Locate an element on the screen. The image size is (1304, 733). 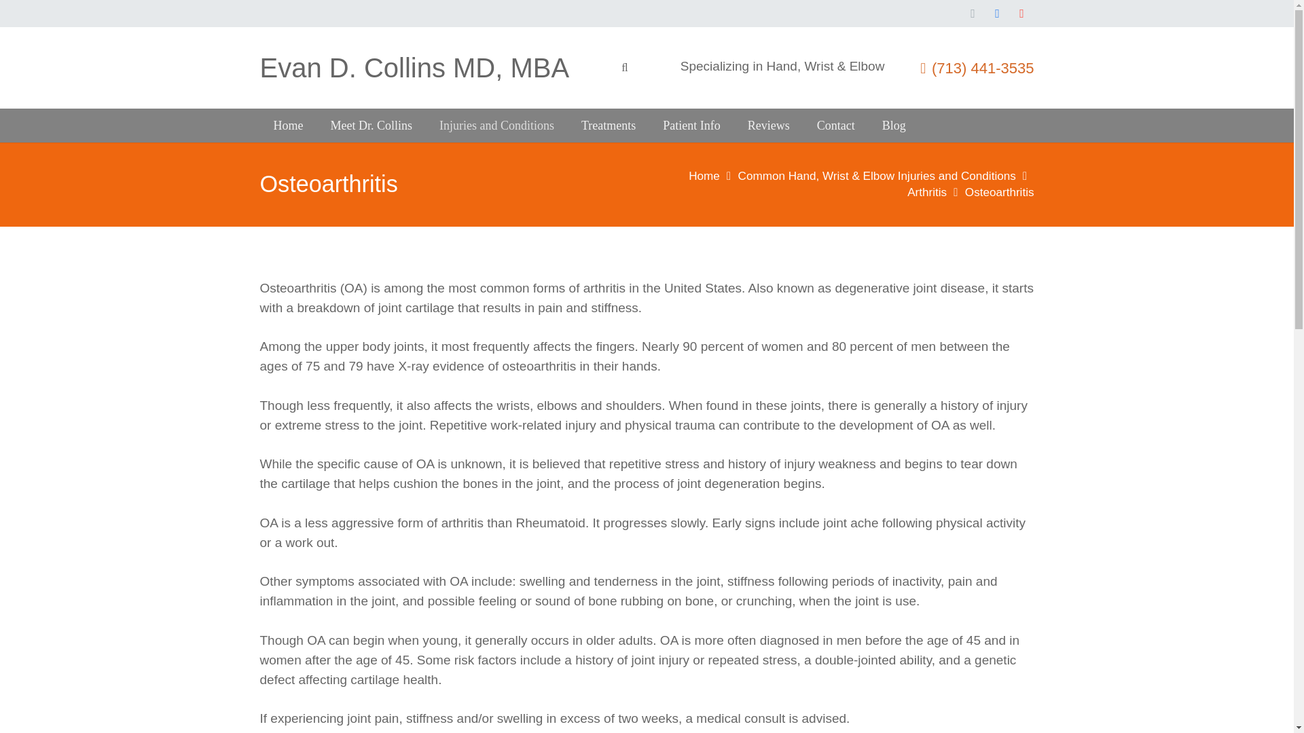
Reviews is located at coordinates (768, 125).